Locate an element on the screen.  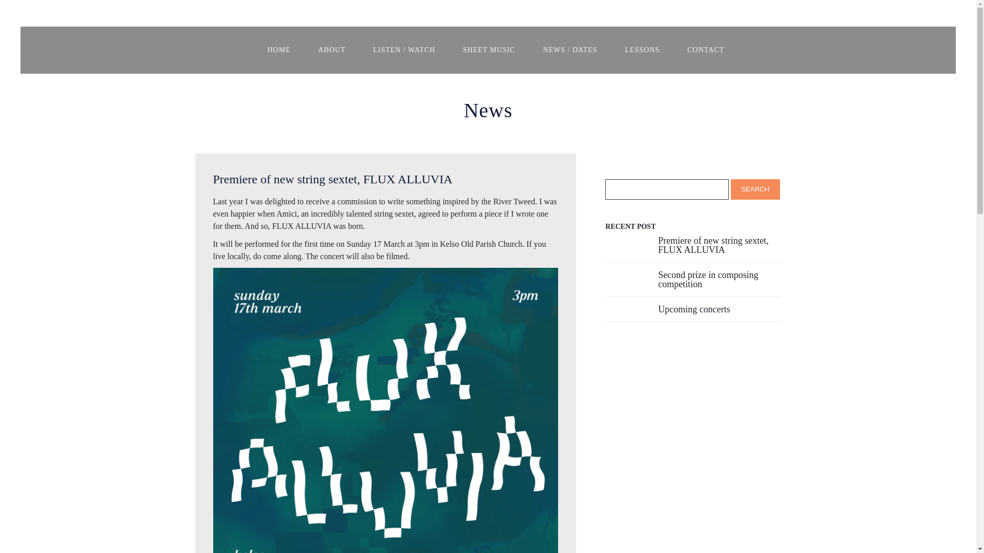
Upcoming concerts is located at coordinates (720, 309).